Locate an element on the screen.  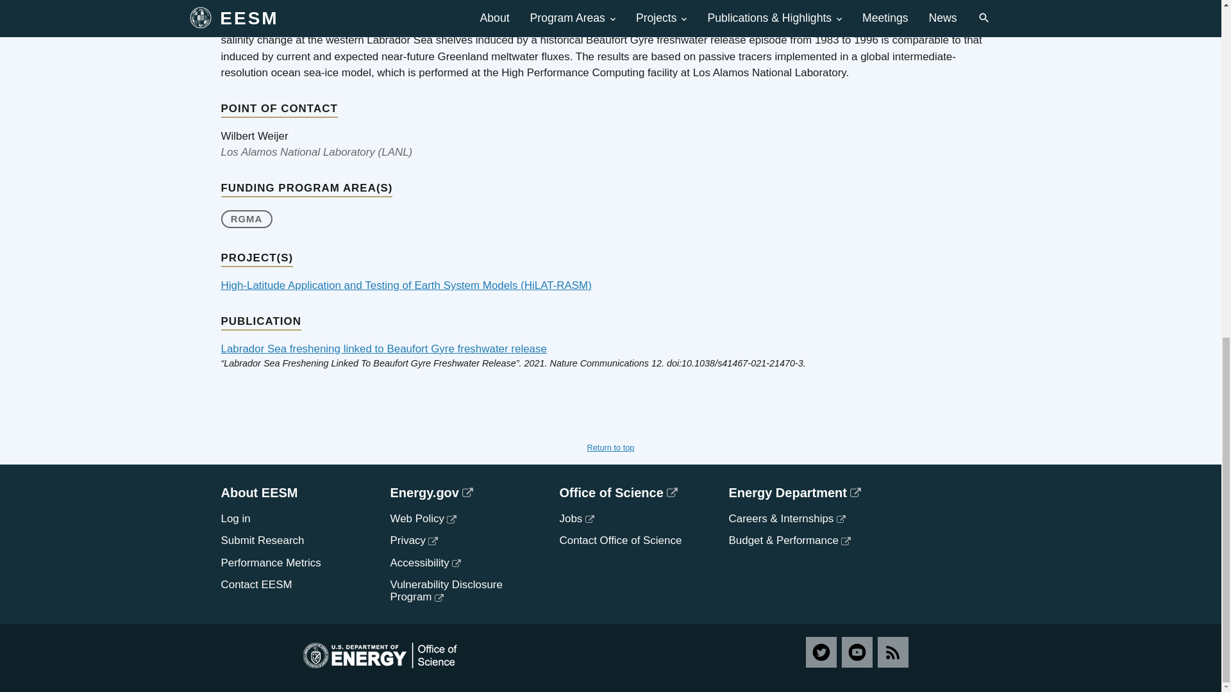
U.S. Department of Energy Vulnerability Disclosure Program is located at coordinates (446, 590).